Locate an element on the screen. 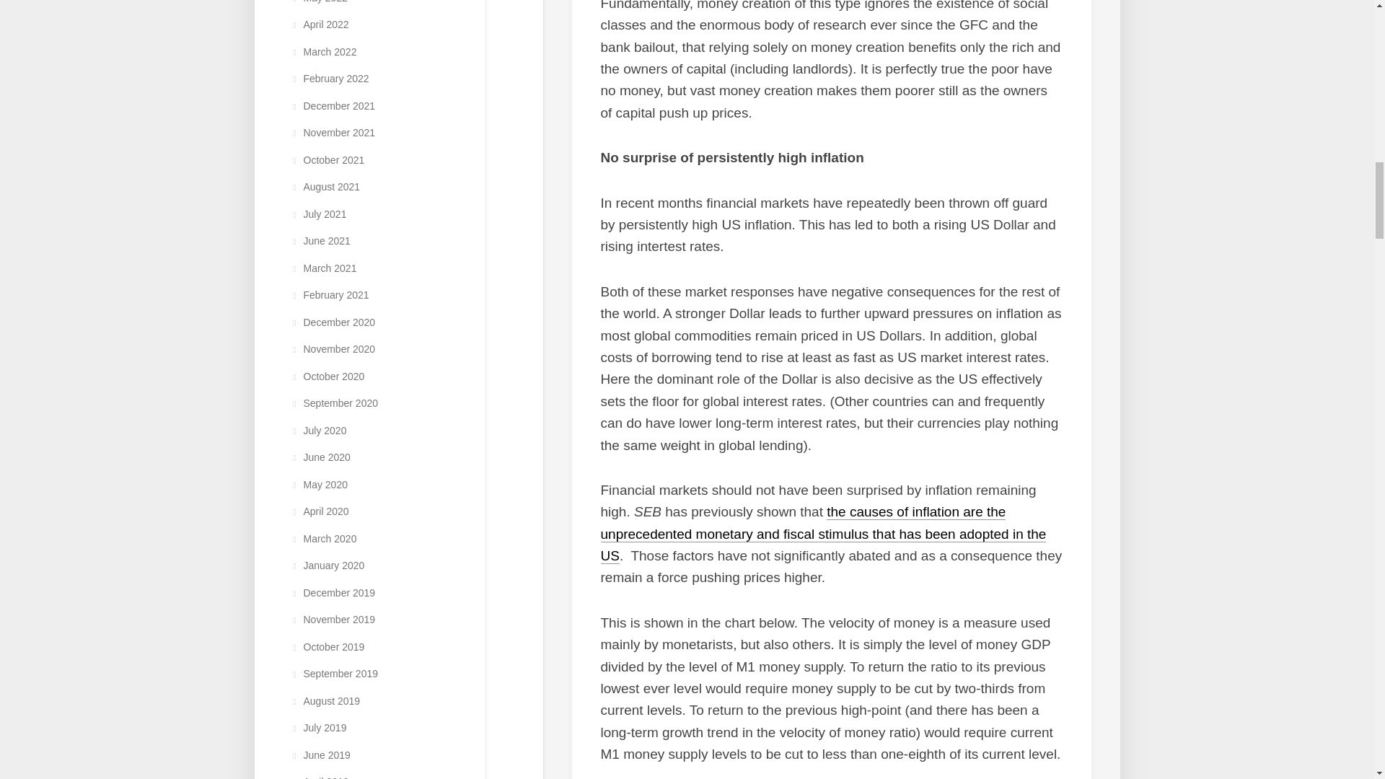 The height and width of the screenshot is (779, 1385). November 2021 is located at coordinates (332, 133).